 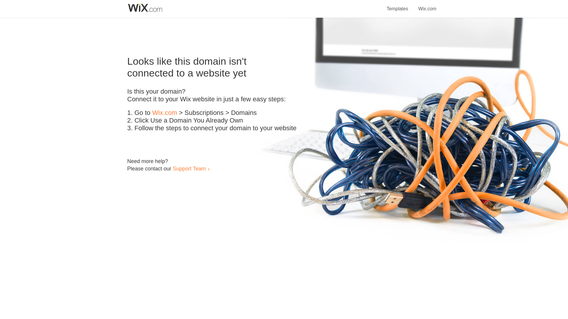 What do you see at coordinates (189, 168) in the screenshot?
I see `Support Team` at bounding box center [189, 168].